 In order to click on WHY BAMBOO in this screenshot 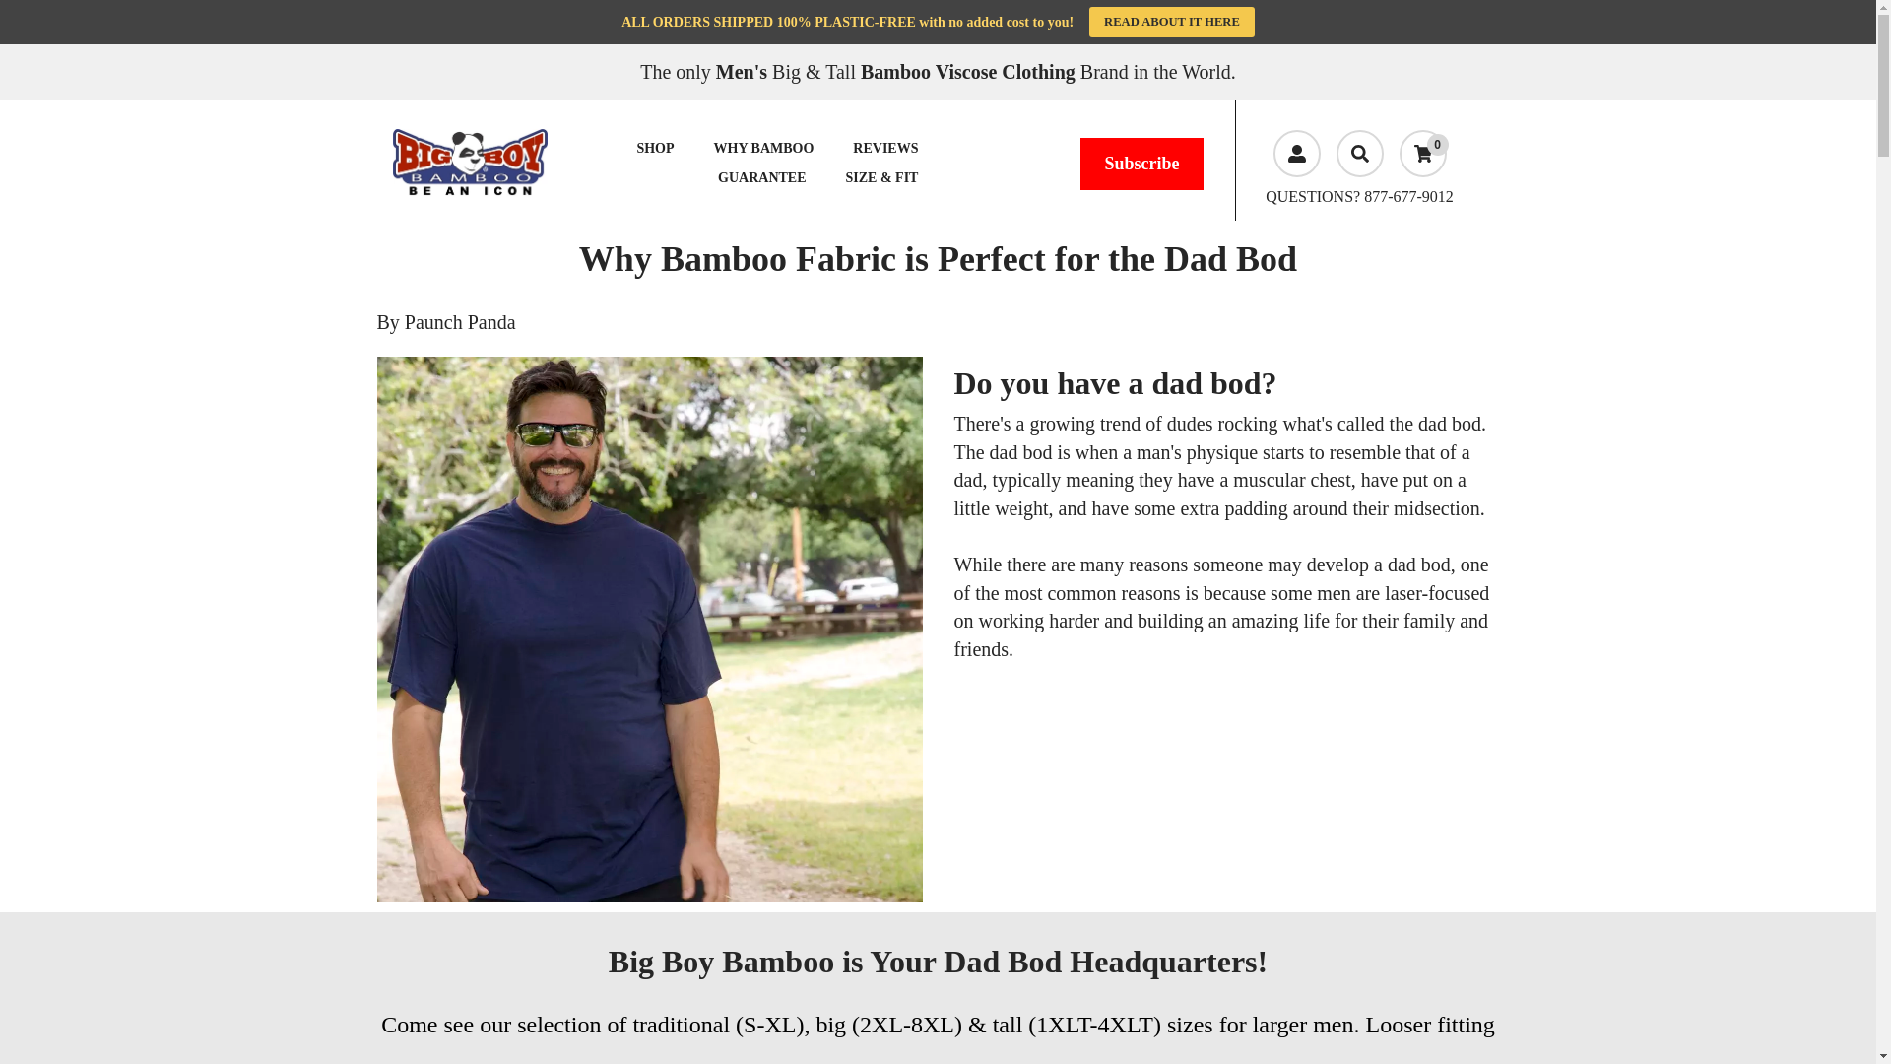, I will do `click(763, 150)`.